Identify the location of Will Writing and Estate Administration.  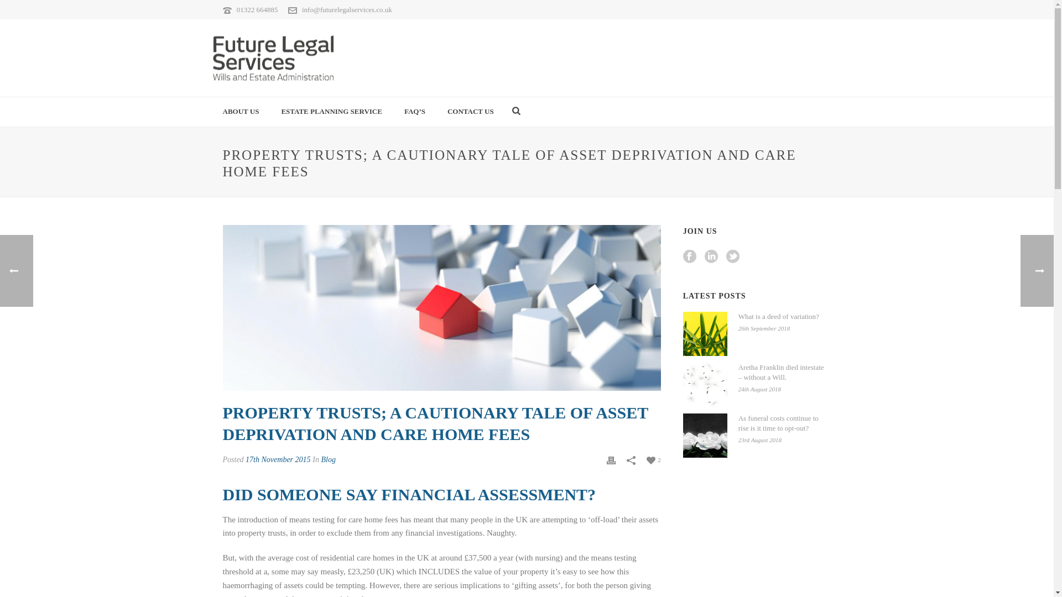
(272, 57).